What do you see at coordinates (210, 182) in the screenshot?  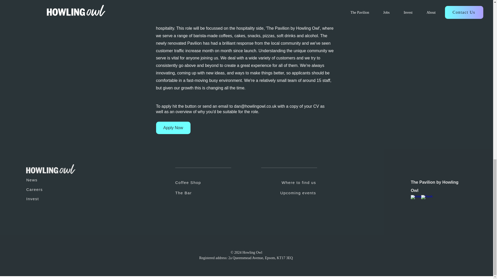 I see `Coffee Shop` at bounding box center [210, 182].